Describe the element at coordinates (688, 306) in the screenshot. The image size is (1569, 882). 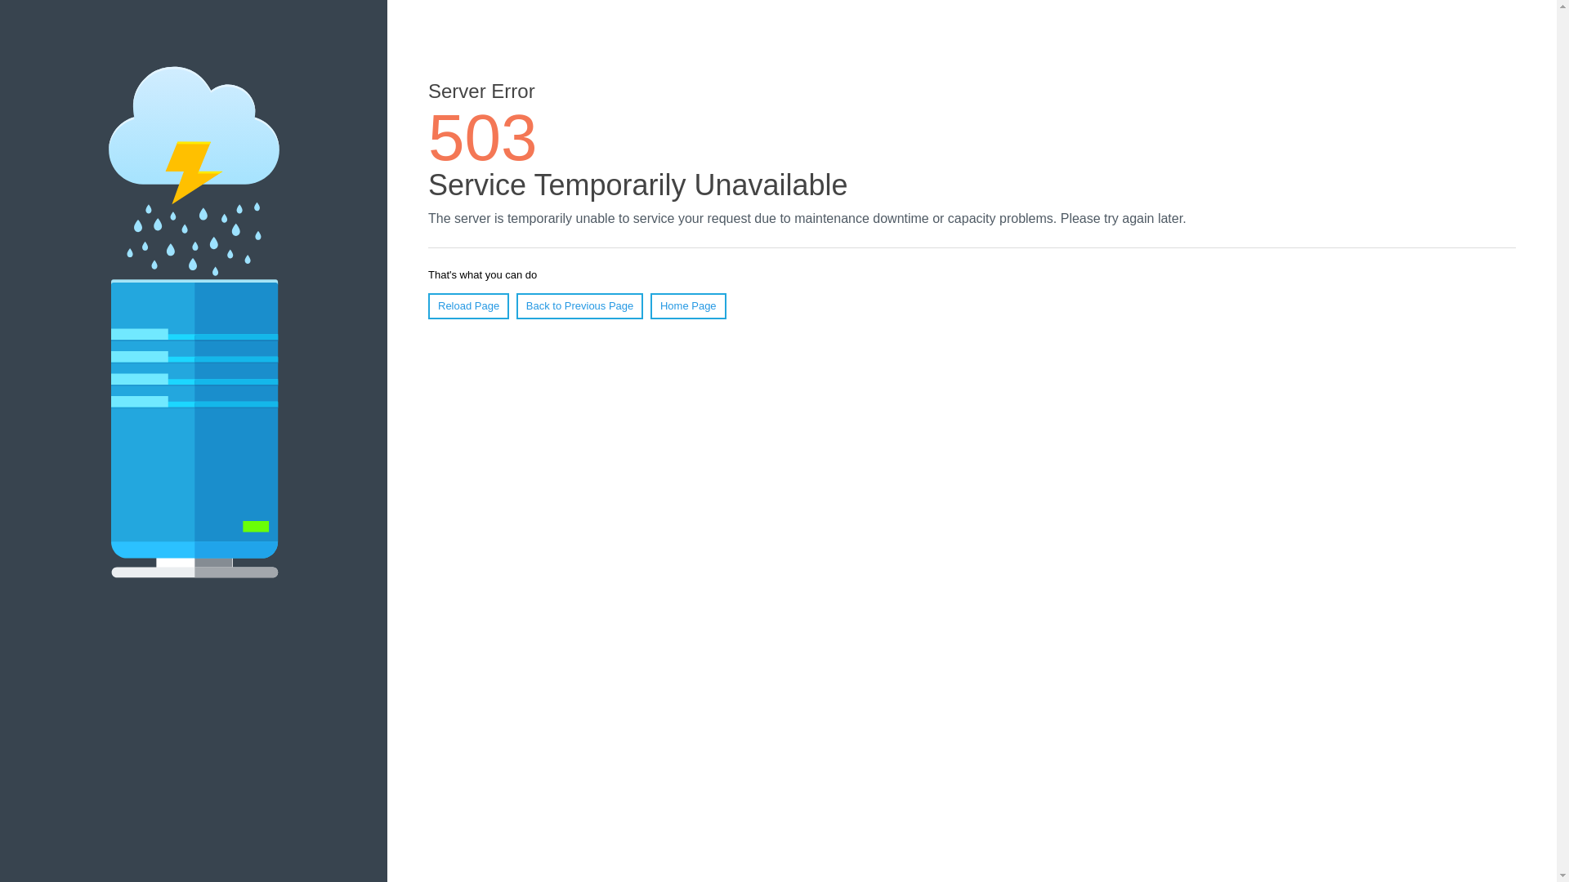
I see `Home Page` at that location.